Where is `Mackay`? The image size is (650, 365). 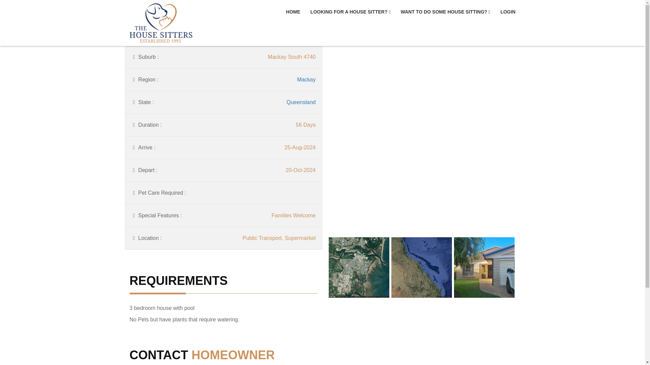 Mackay is located at coordinates (306, 79).